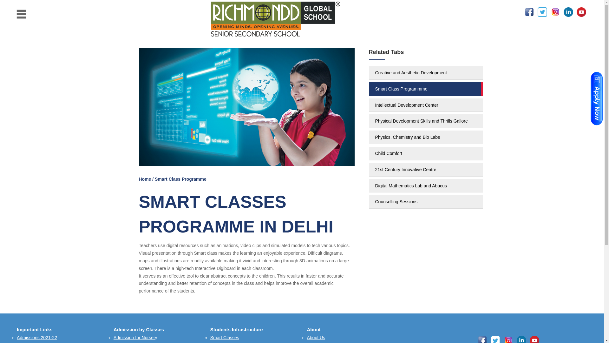  Describe the element at coordinates (542, 12) in the screenshot. I see `Twitter page logo` at that location.